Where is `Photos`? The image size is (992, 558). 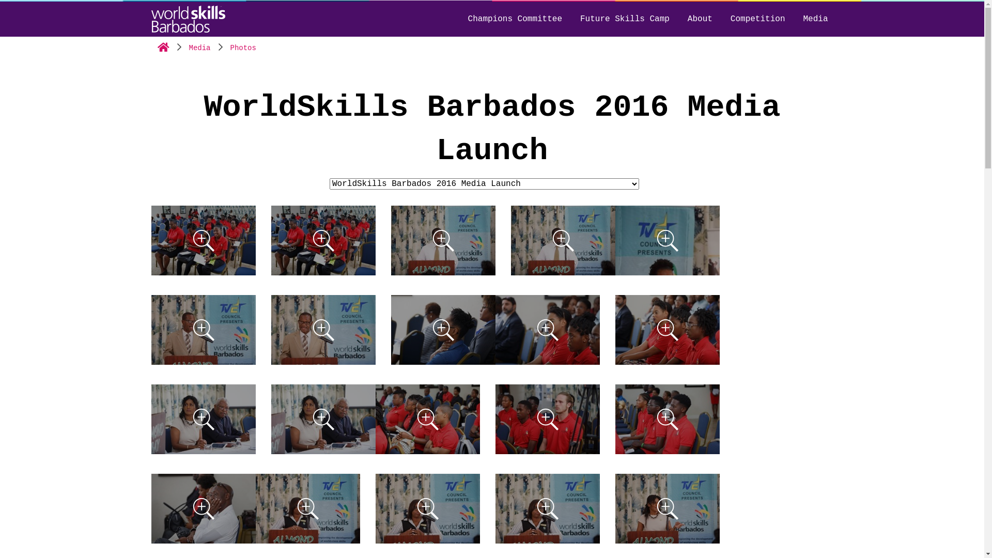
Photos is located at coordinates (243, 49).